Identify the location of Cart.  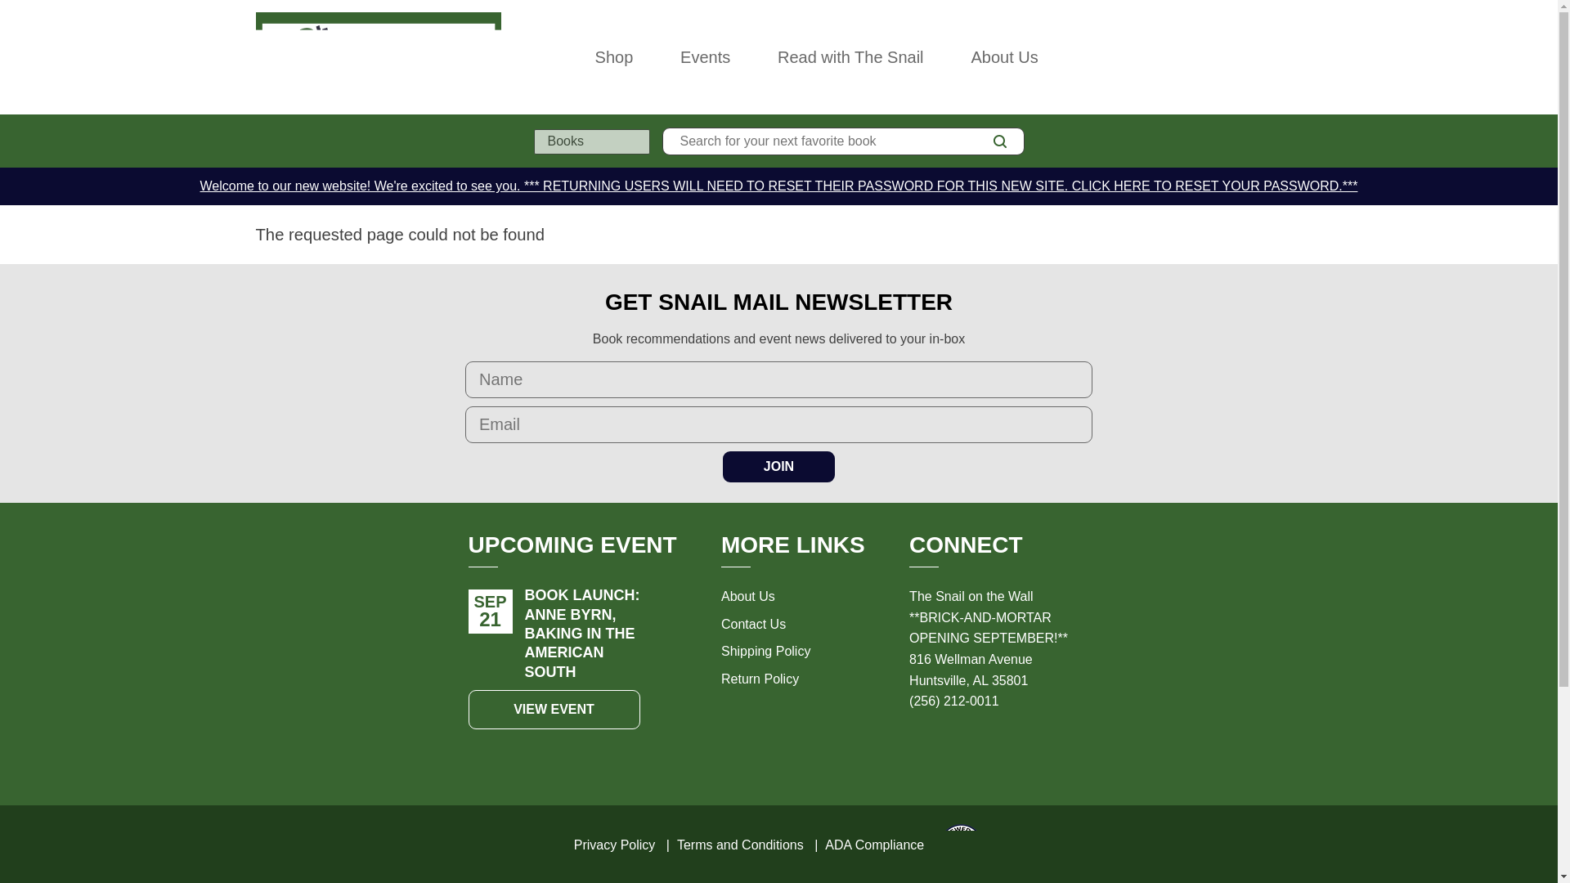
(1295, 56).